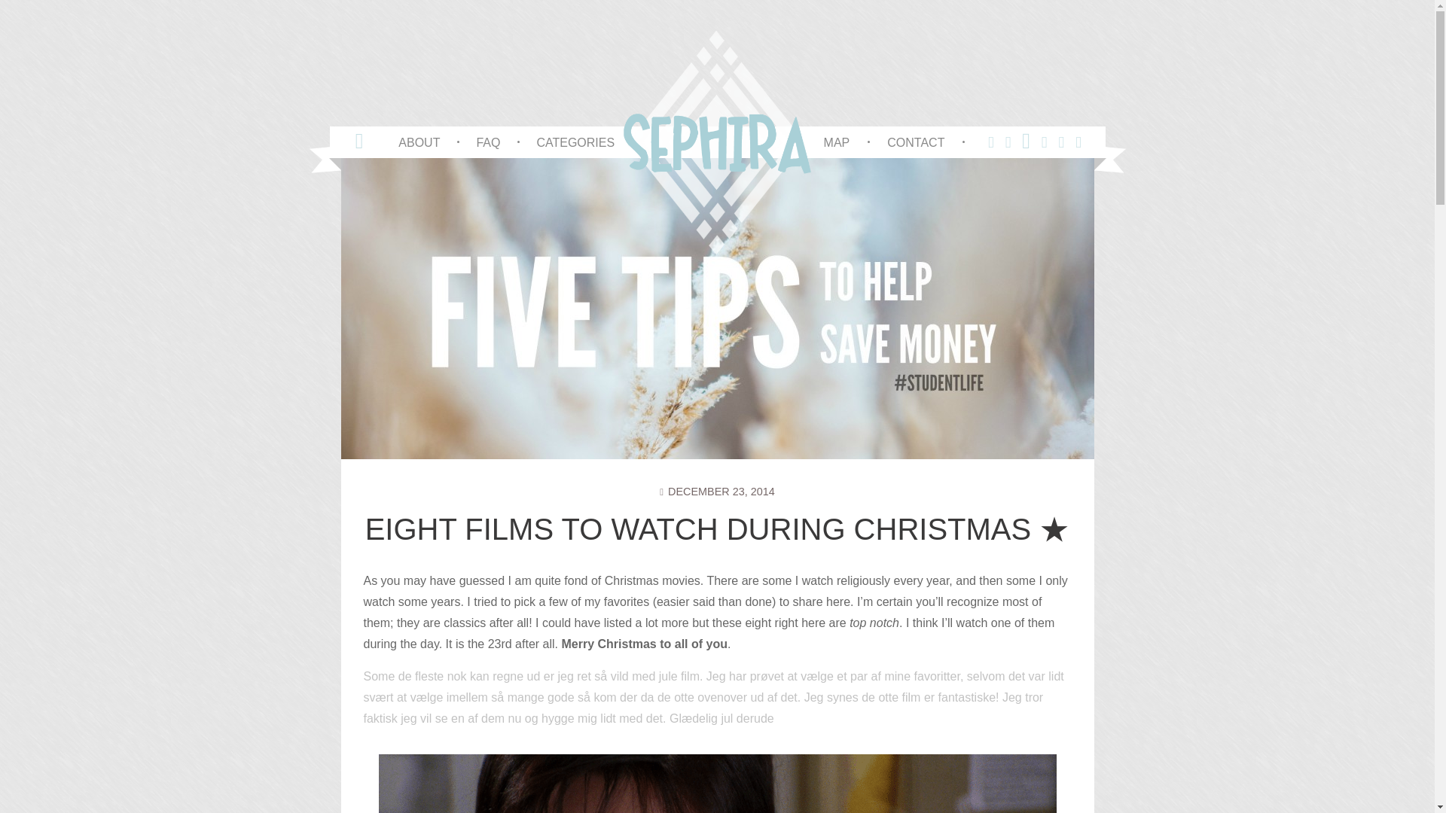 The height and width of the screenshot is (813, 1446). Describe the element at coordinates (916, 142) in the screenshot. I see `CONTACT` at that location.